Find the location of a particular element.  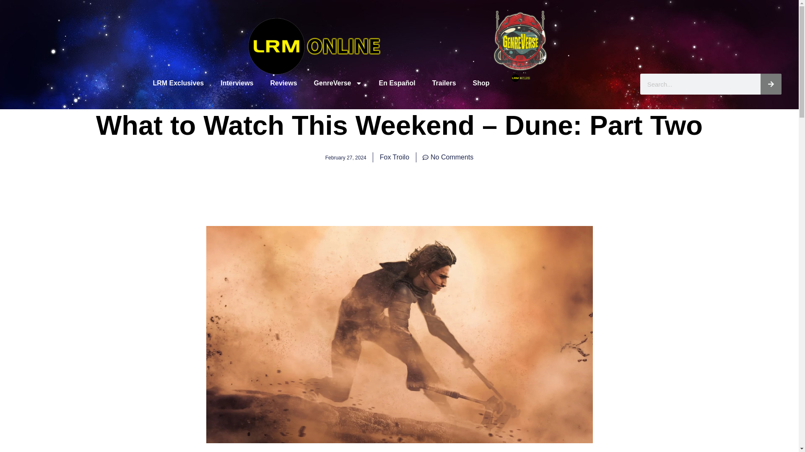

Reviews is located at coordinates (284, 83).